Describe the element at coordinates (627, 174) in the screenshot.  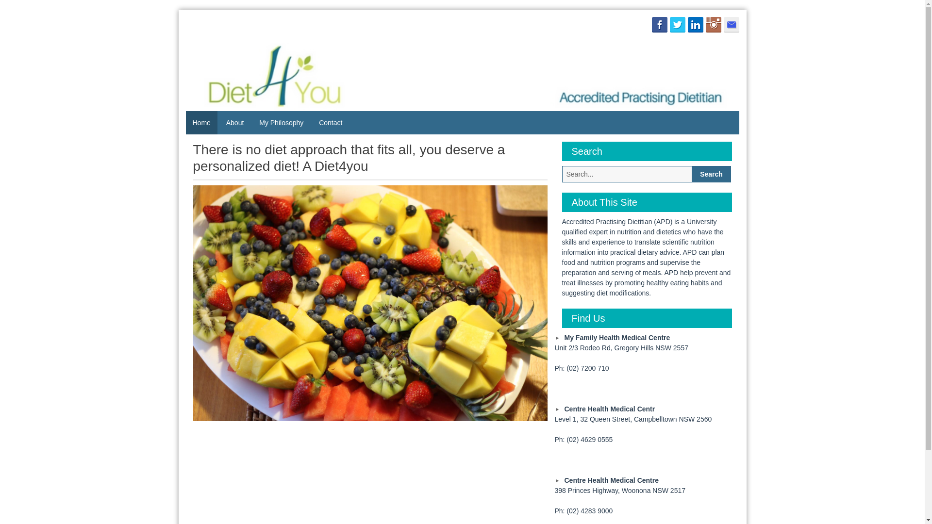
I see `Search for:` at that location.